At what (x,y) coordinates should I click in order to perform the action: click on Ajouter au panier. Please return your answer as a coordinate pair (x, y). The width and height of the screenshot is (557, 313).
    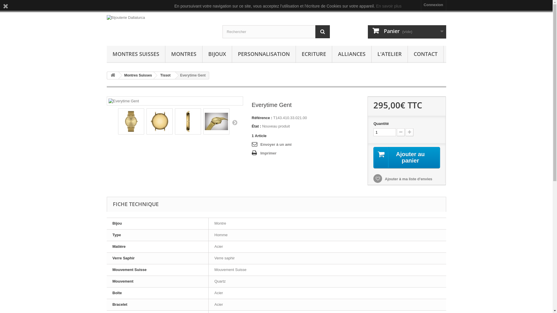
    Looking at the image, I should click on (407, 158).